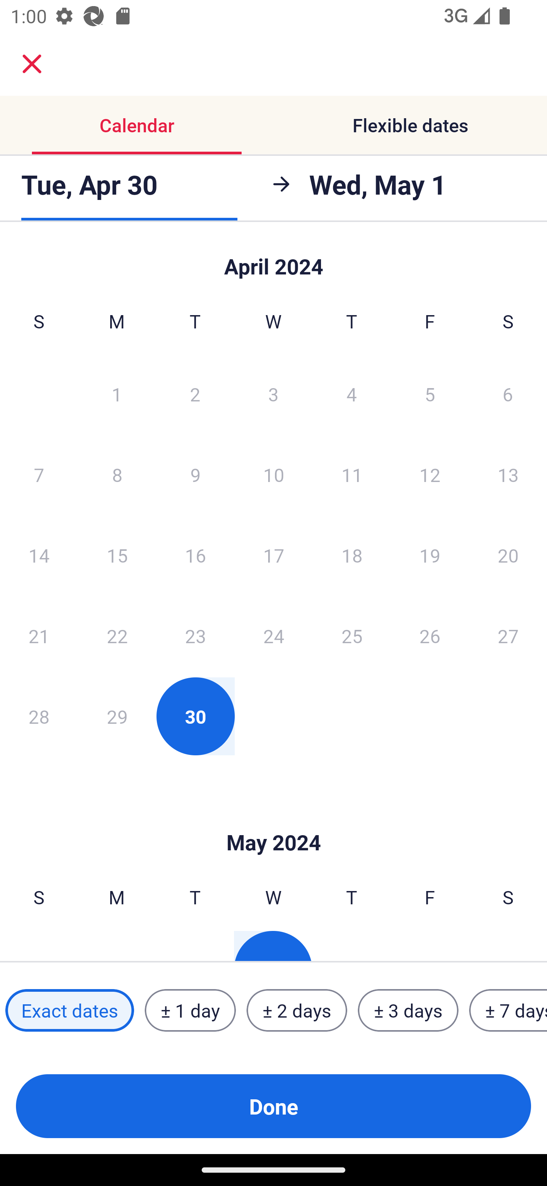  I want to click on Skip to Done, so click(273, 259).